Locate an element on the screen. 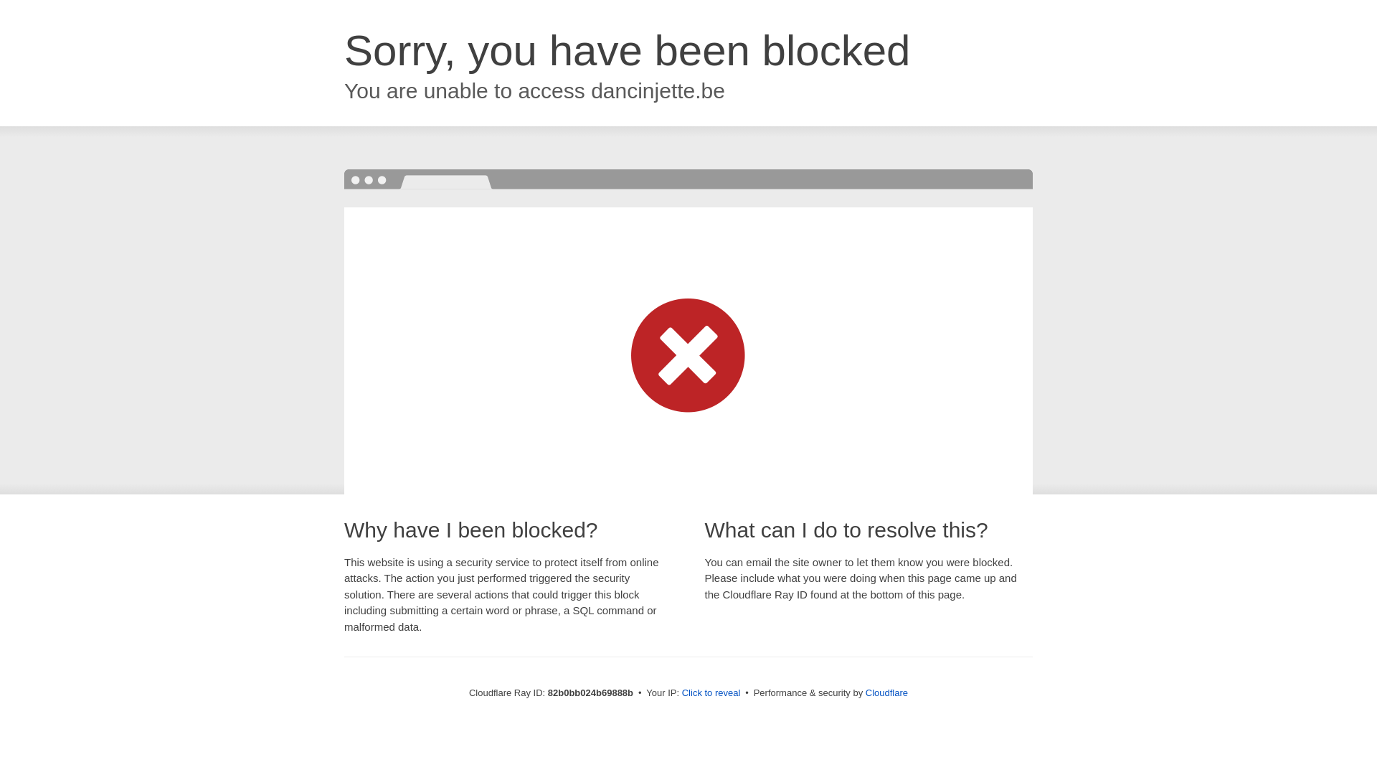 The height and width of the screenshot is (775, 1377). Cloudflare is located at coordinates (886, 693).